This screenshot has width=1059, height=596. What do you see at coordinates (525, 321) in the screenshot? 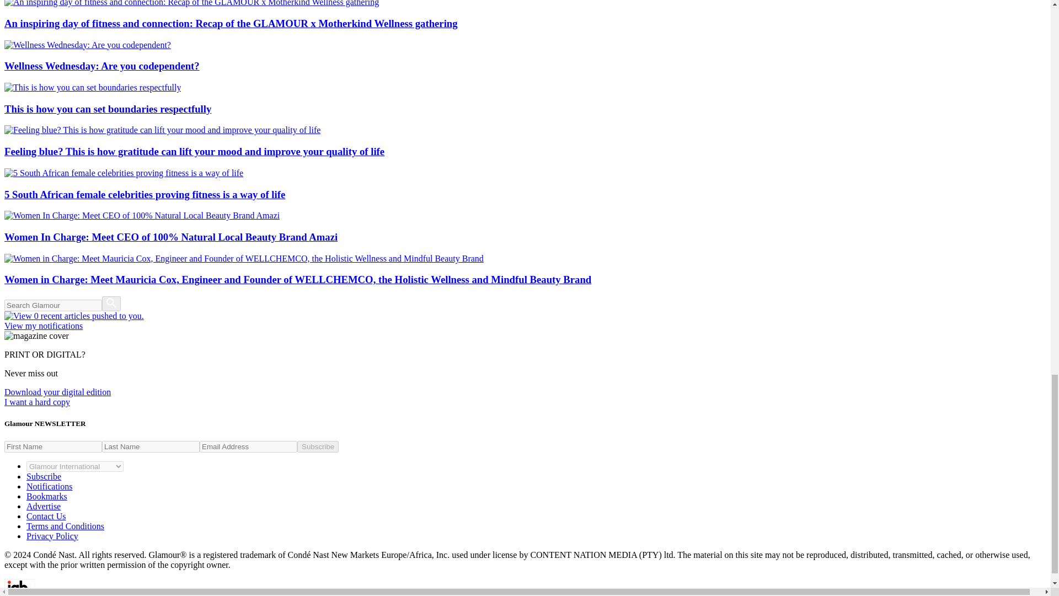
I see `View my notifications` at bounding box center [525, 321].